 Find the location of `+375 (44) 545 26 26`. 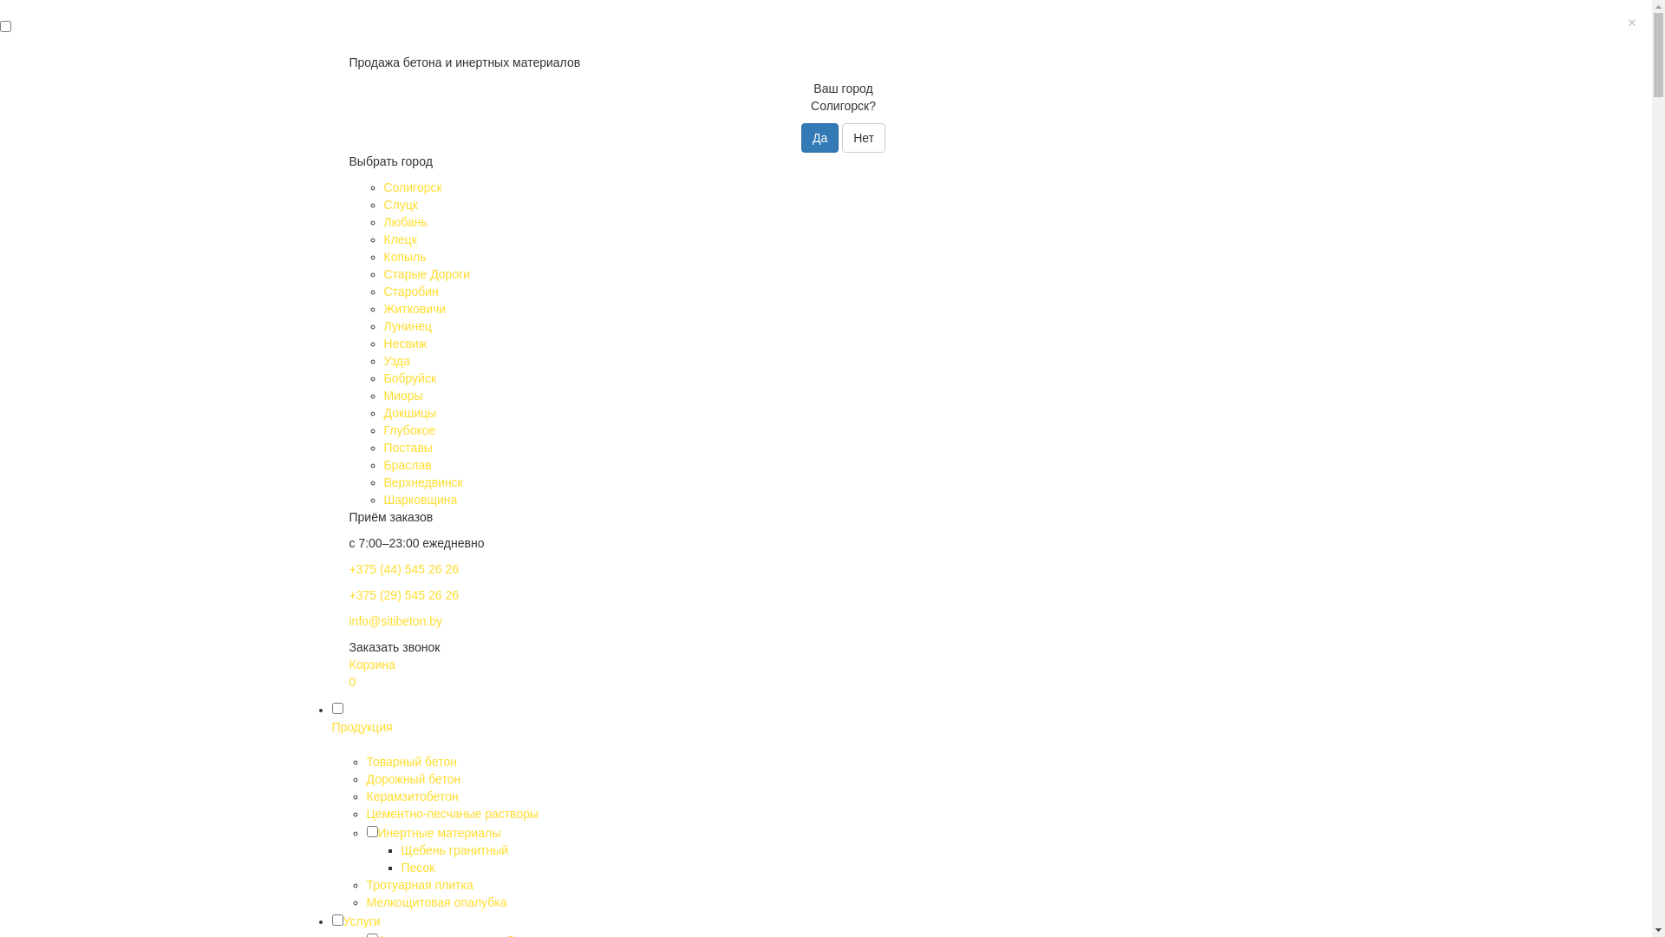

+375 (44) 545 26 26 is located at coordinates (404, 569).